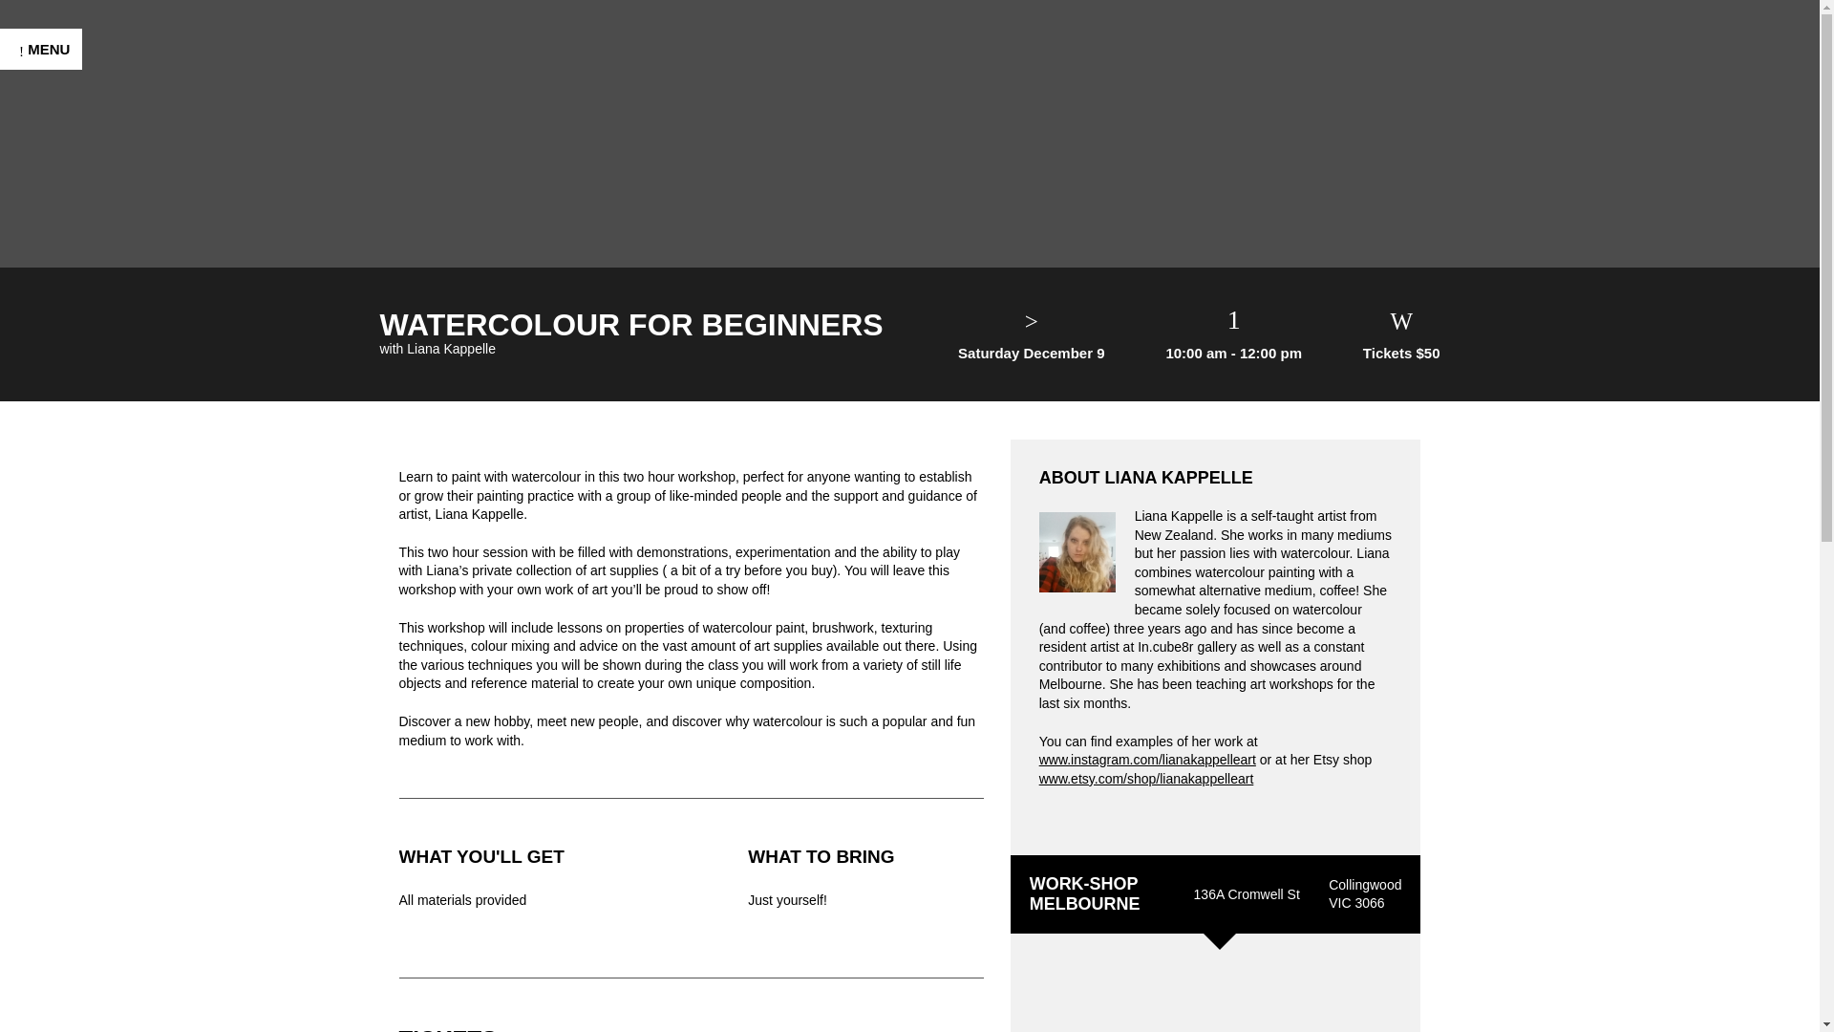  I want to click on MURALS, so click(53, 457).